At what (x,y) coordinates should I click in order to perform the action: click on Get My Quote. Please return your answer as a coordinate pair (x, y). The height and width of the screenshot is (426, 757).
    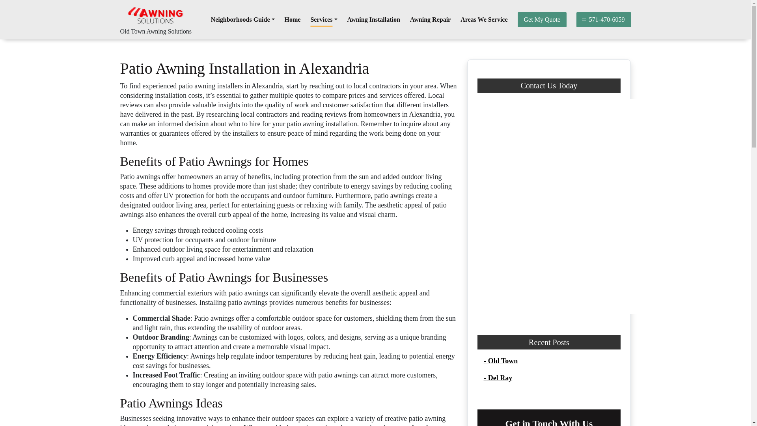
    Looking at the image, I should click on (542, 20).